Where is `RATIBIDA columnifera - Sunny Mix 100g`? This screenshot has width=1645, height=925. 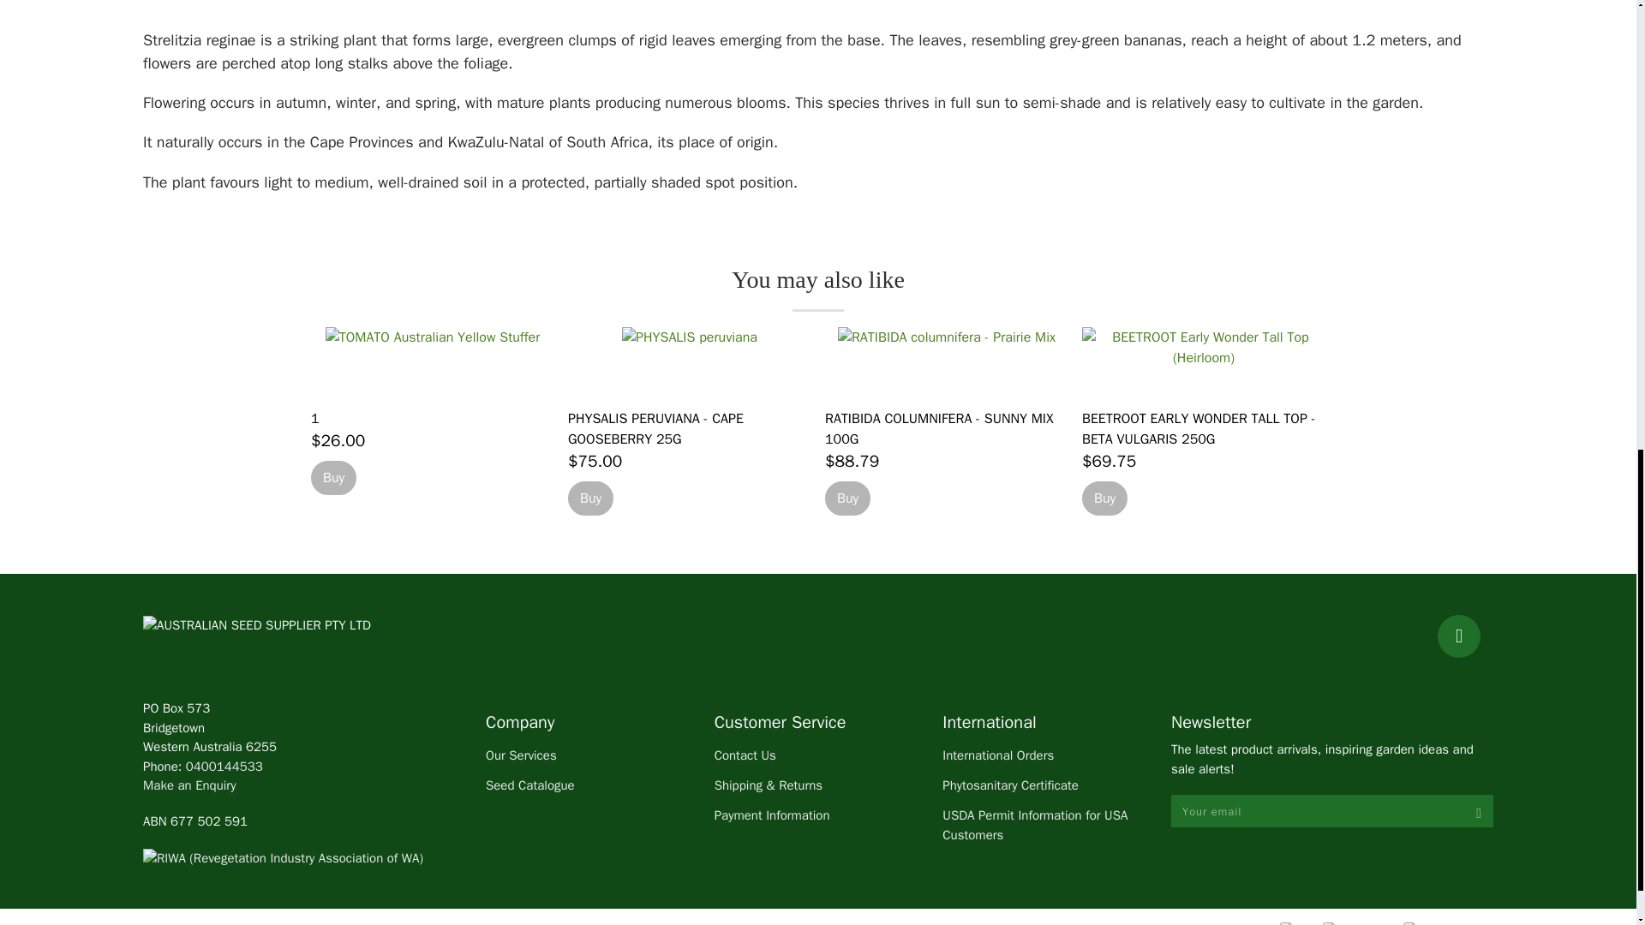
RATIBIDA columnifera - Sunny Mix 100g is located at coordinates (939, 428).